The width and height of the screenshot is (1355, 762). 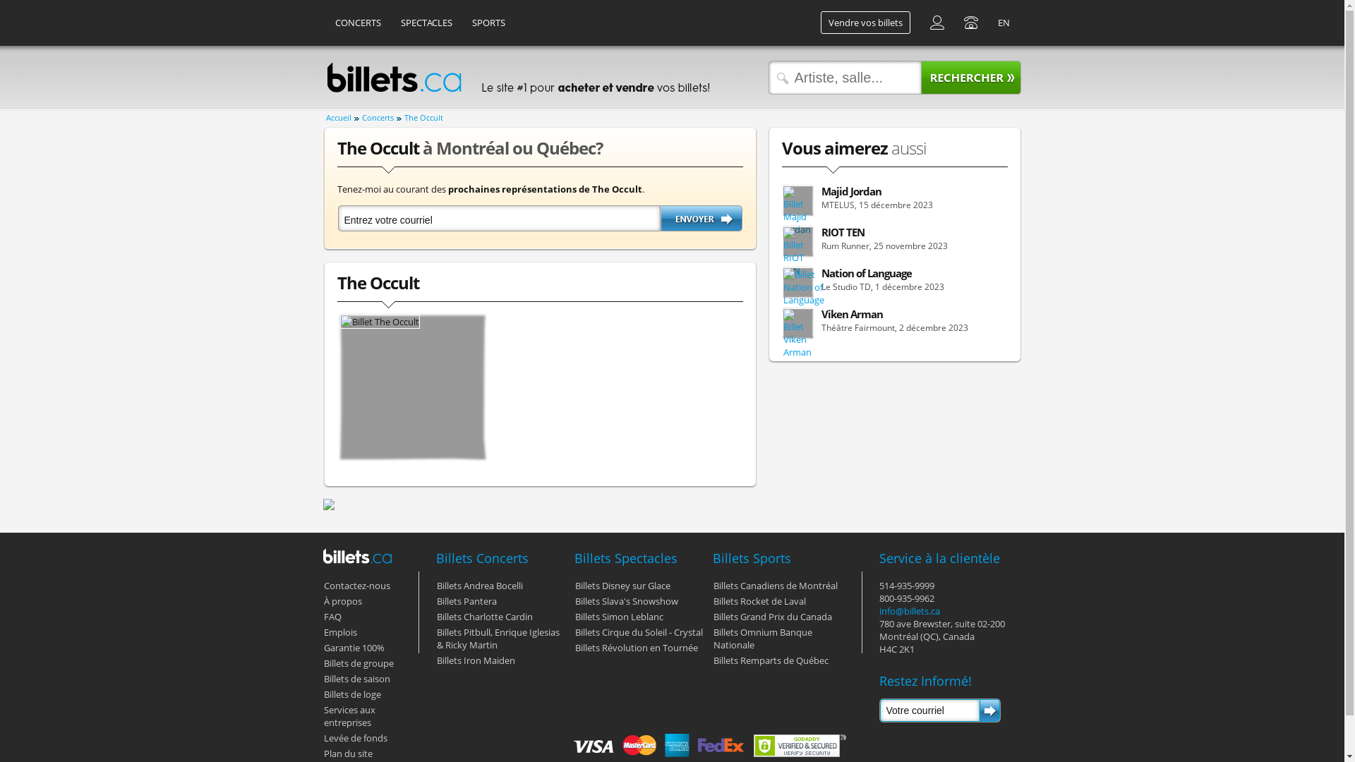 What do you see at coordinates (466, 601) in the screenshot?
I see `Billets Pantera` at bounding box center [466, 601].